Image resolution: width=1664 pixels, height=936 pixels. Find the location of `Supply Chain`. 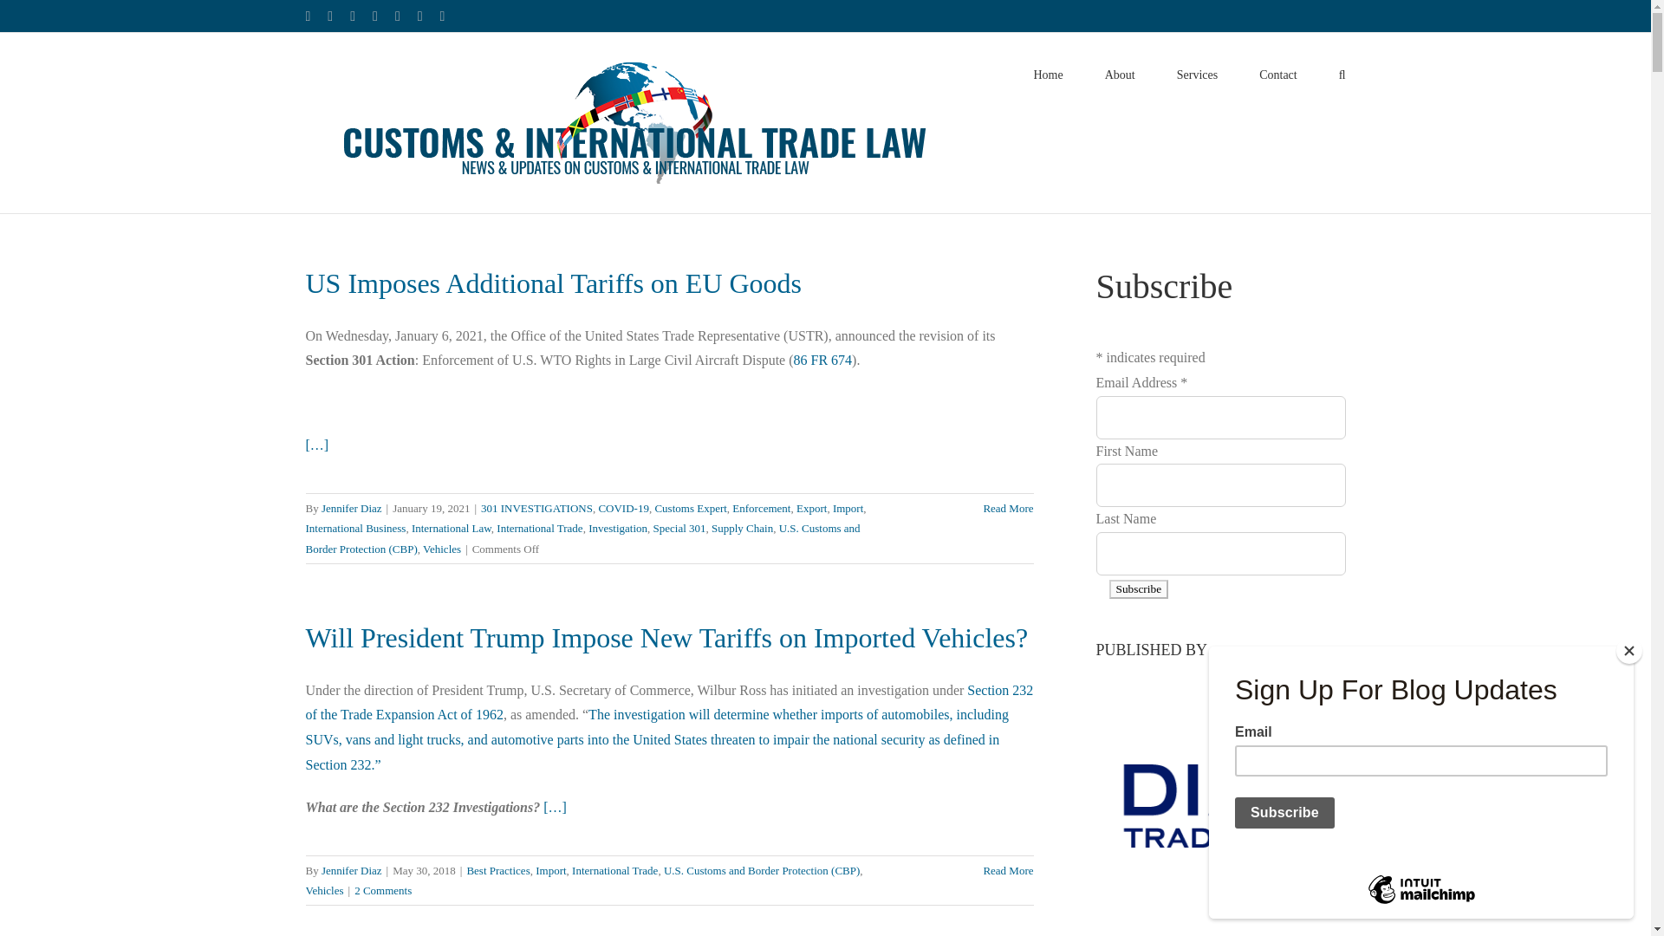

Supply Chain is located at coordinates (742, 527).